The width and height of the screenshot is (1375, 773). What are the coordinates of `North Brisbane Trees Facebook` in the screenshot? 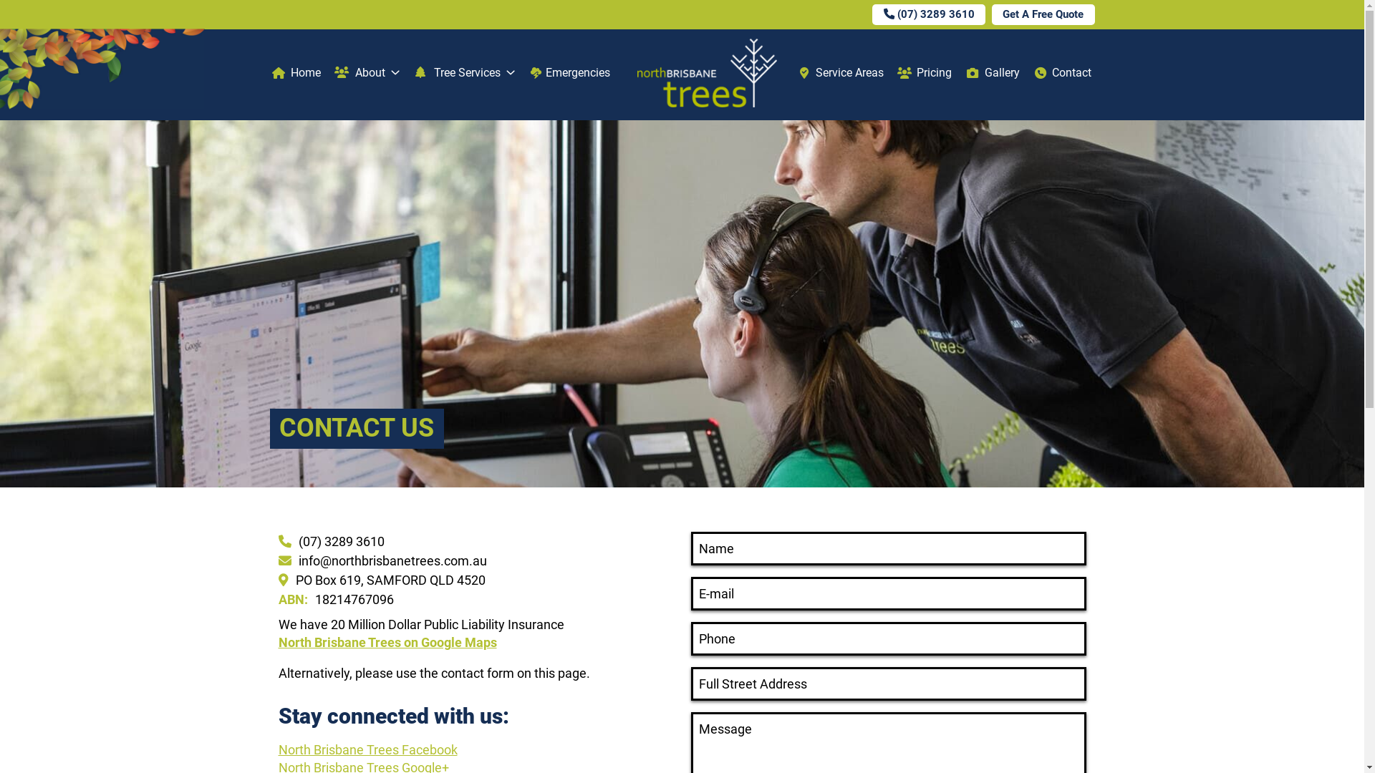 It's located at (367, 750).